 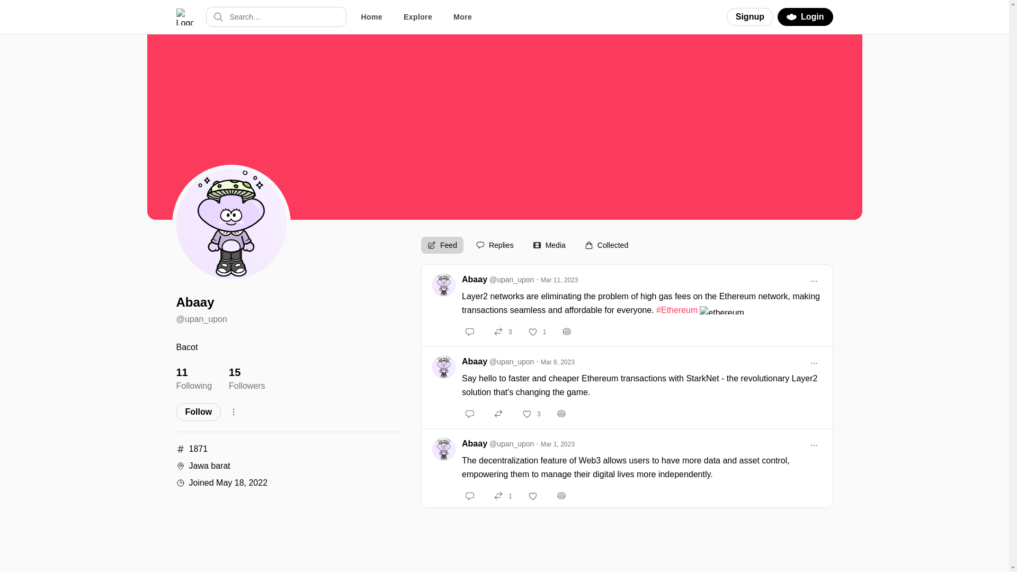 What do you see at coordinates (474, 444) in the screenshot?
I see `More` at bounding box center [474, 444].